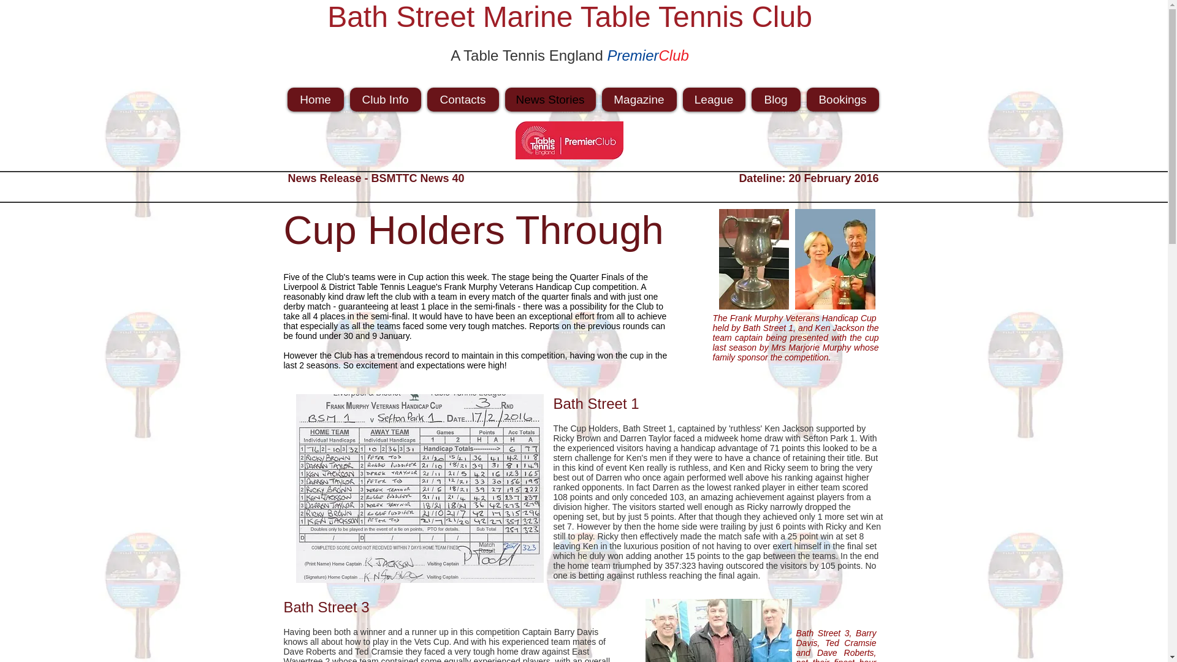 The width and height of the screenshot is (1177, 662). Describe the element at coordinates (462, 99) in the screenshot. I see `Contacts` at that location.